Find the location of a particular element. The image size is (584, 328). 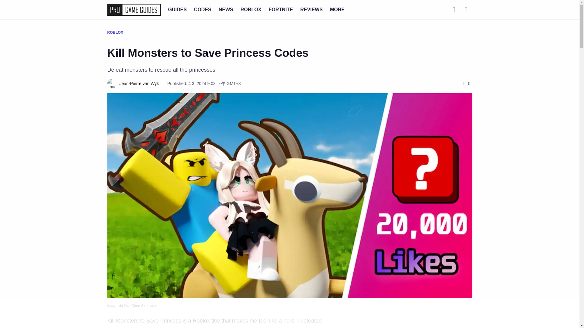

ROBLOX is located at coordinates (251, 9).